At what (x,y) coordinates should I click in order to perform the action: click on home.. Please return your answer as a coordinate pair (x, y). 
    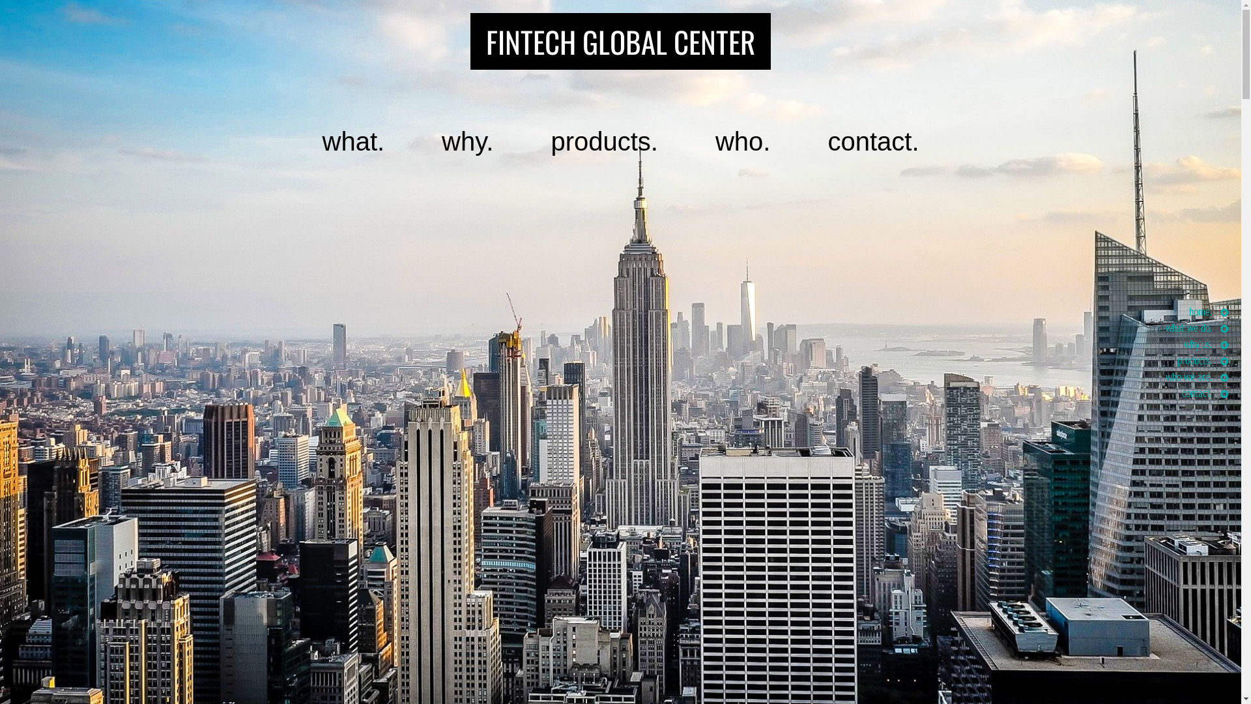
    Looking at the image, I should click on (1209, 311).